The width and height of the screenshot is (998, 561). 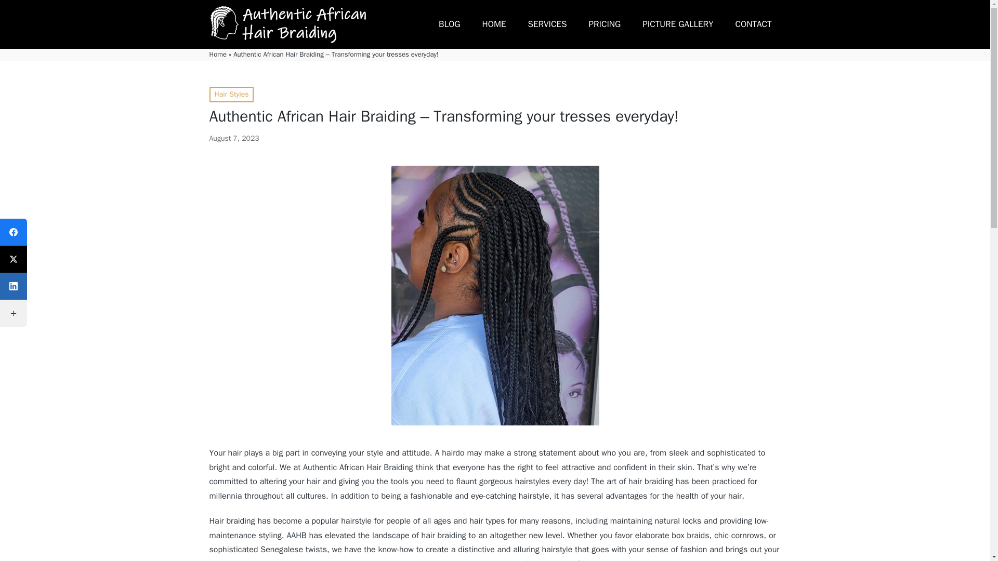 What do you see at coordinates (217, 54) in the screenshot?
I see `Home` at bounding box center [217, 54].